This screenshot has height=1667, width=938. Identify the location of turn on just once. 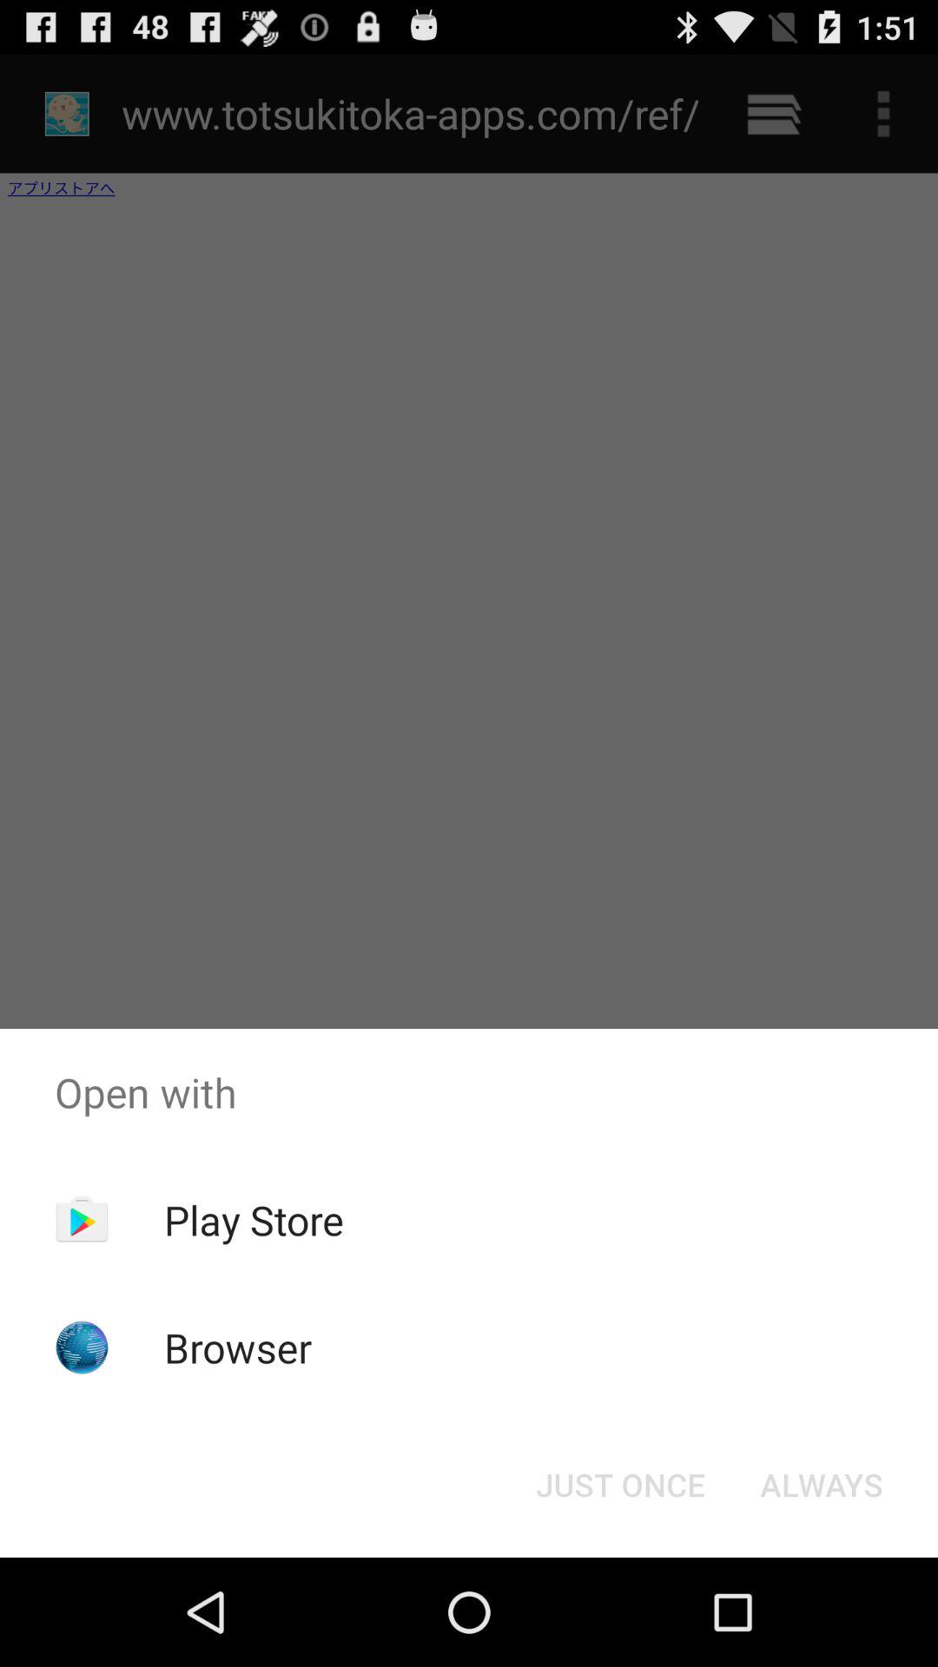
(620, 1485).